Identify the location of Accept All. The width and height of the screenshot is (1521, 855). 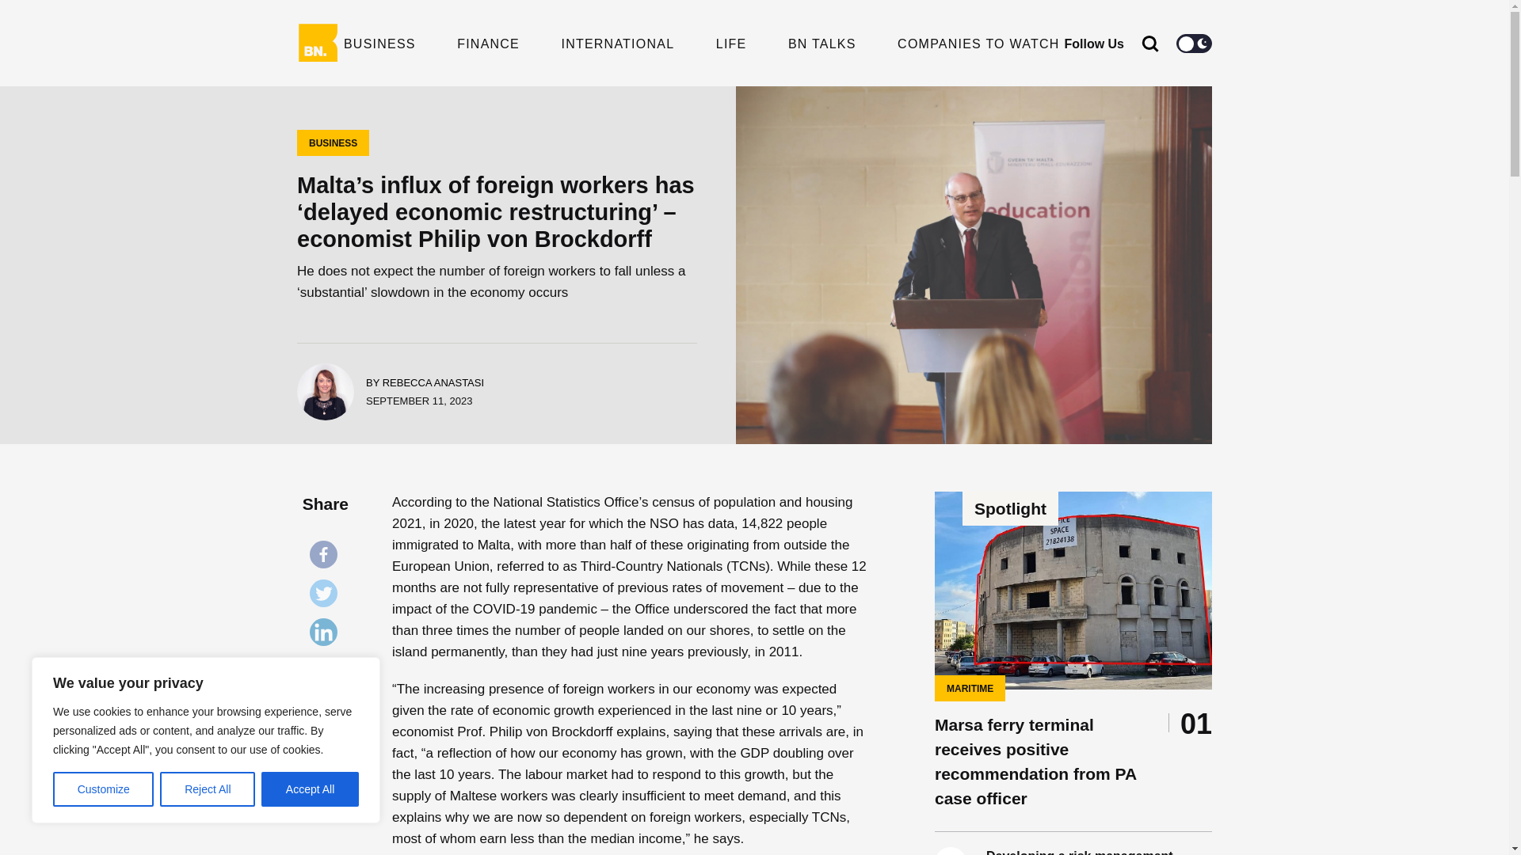
(311, 789).